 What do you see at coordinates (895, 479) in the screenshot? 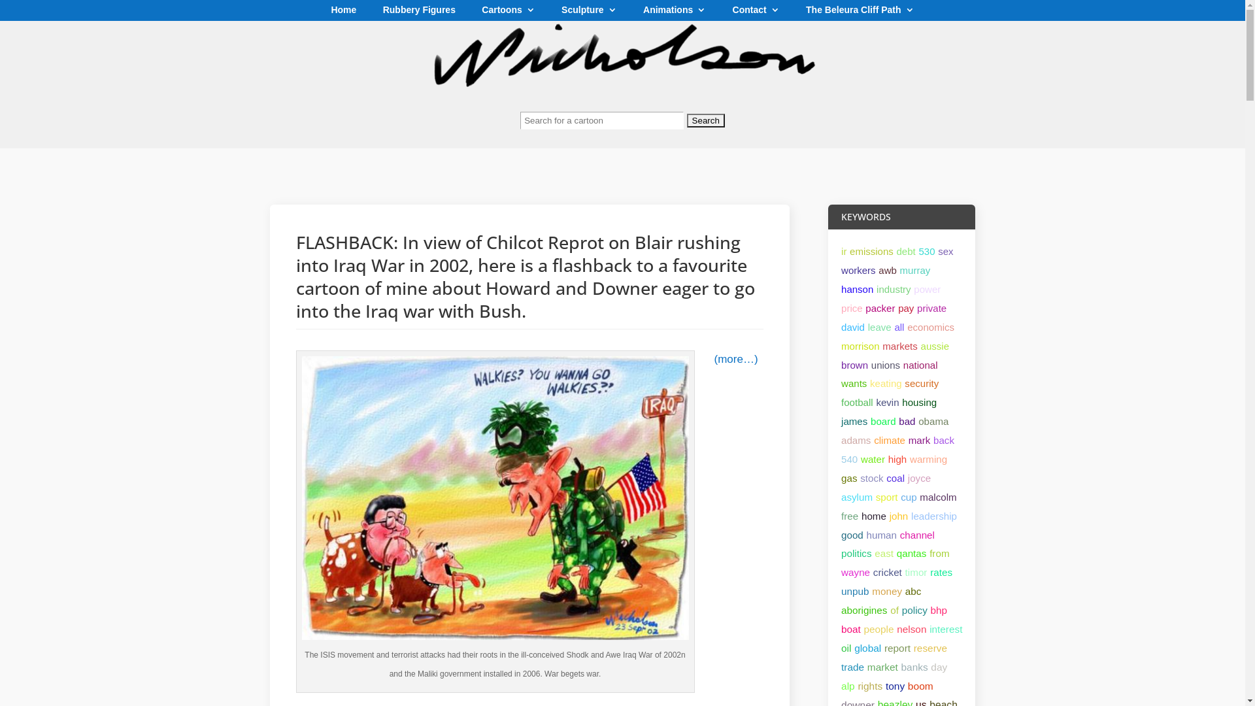
I see `coal` at bounding box center [895, 479].